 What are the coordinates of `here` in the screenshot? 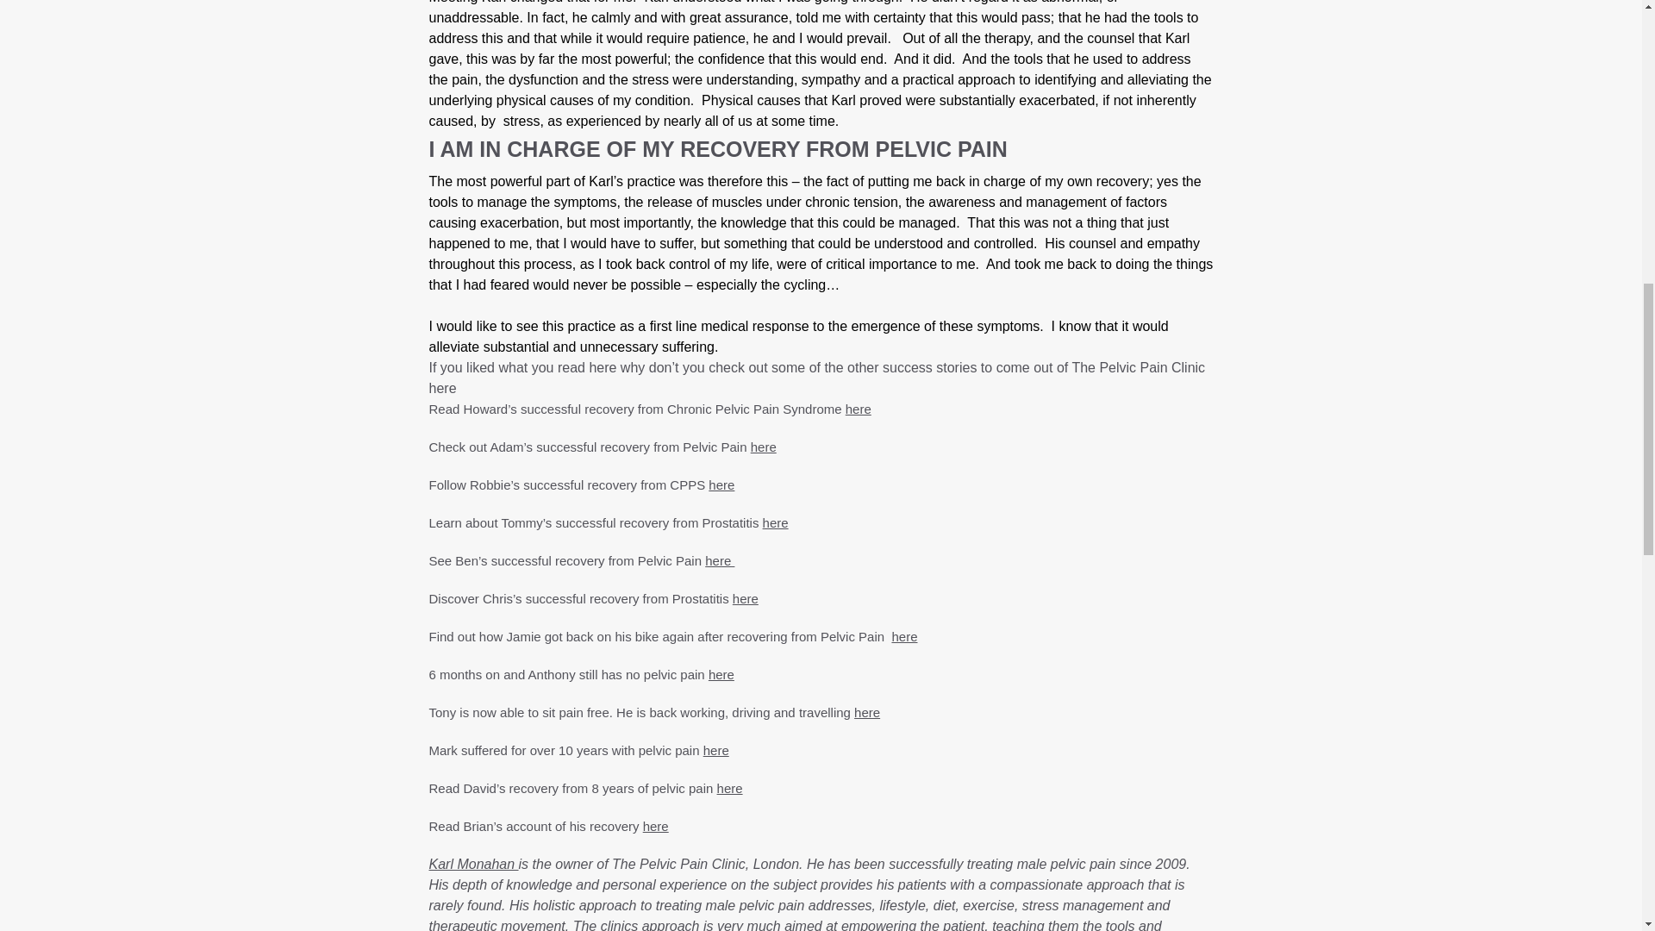 It's located at (721, 484).